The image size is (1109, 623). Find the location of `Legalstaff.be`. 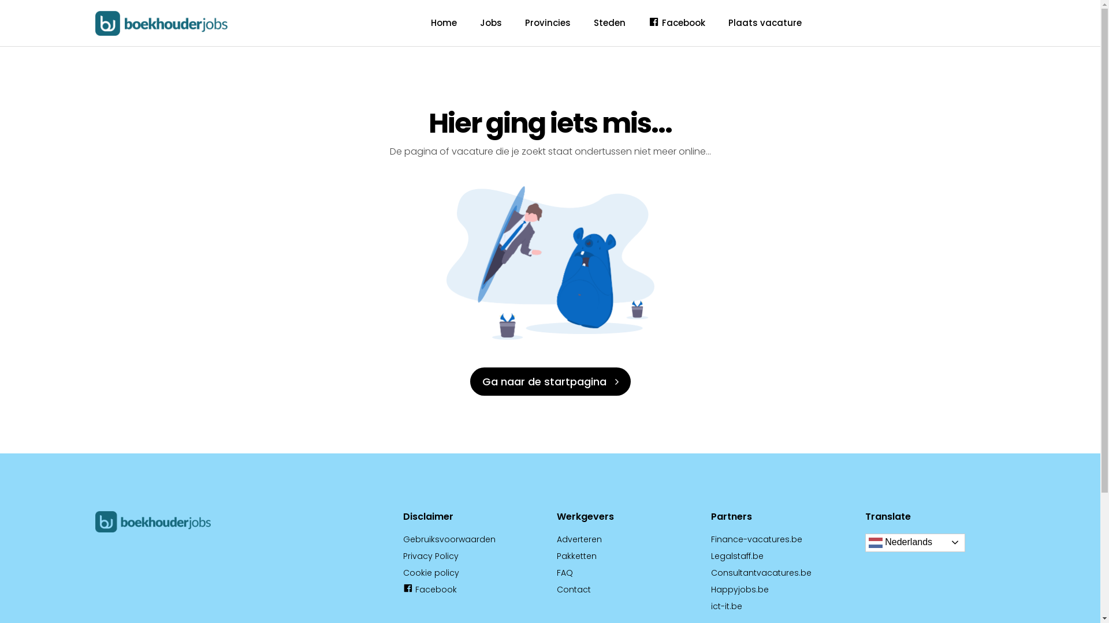

Legalstaff.be is located at coordinates (737, 556).